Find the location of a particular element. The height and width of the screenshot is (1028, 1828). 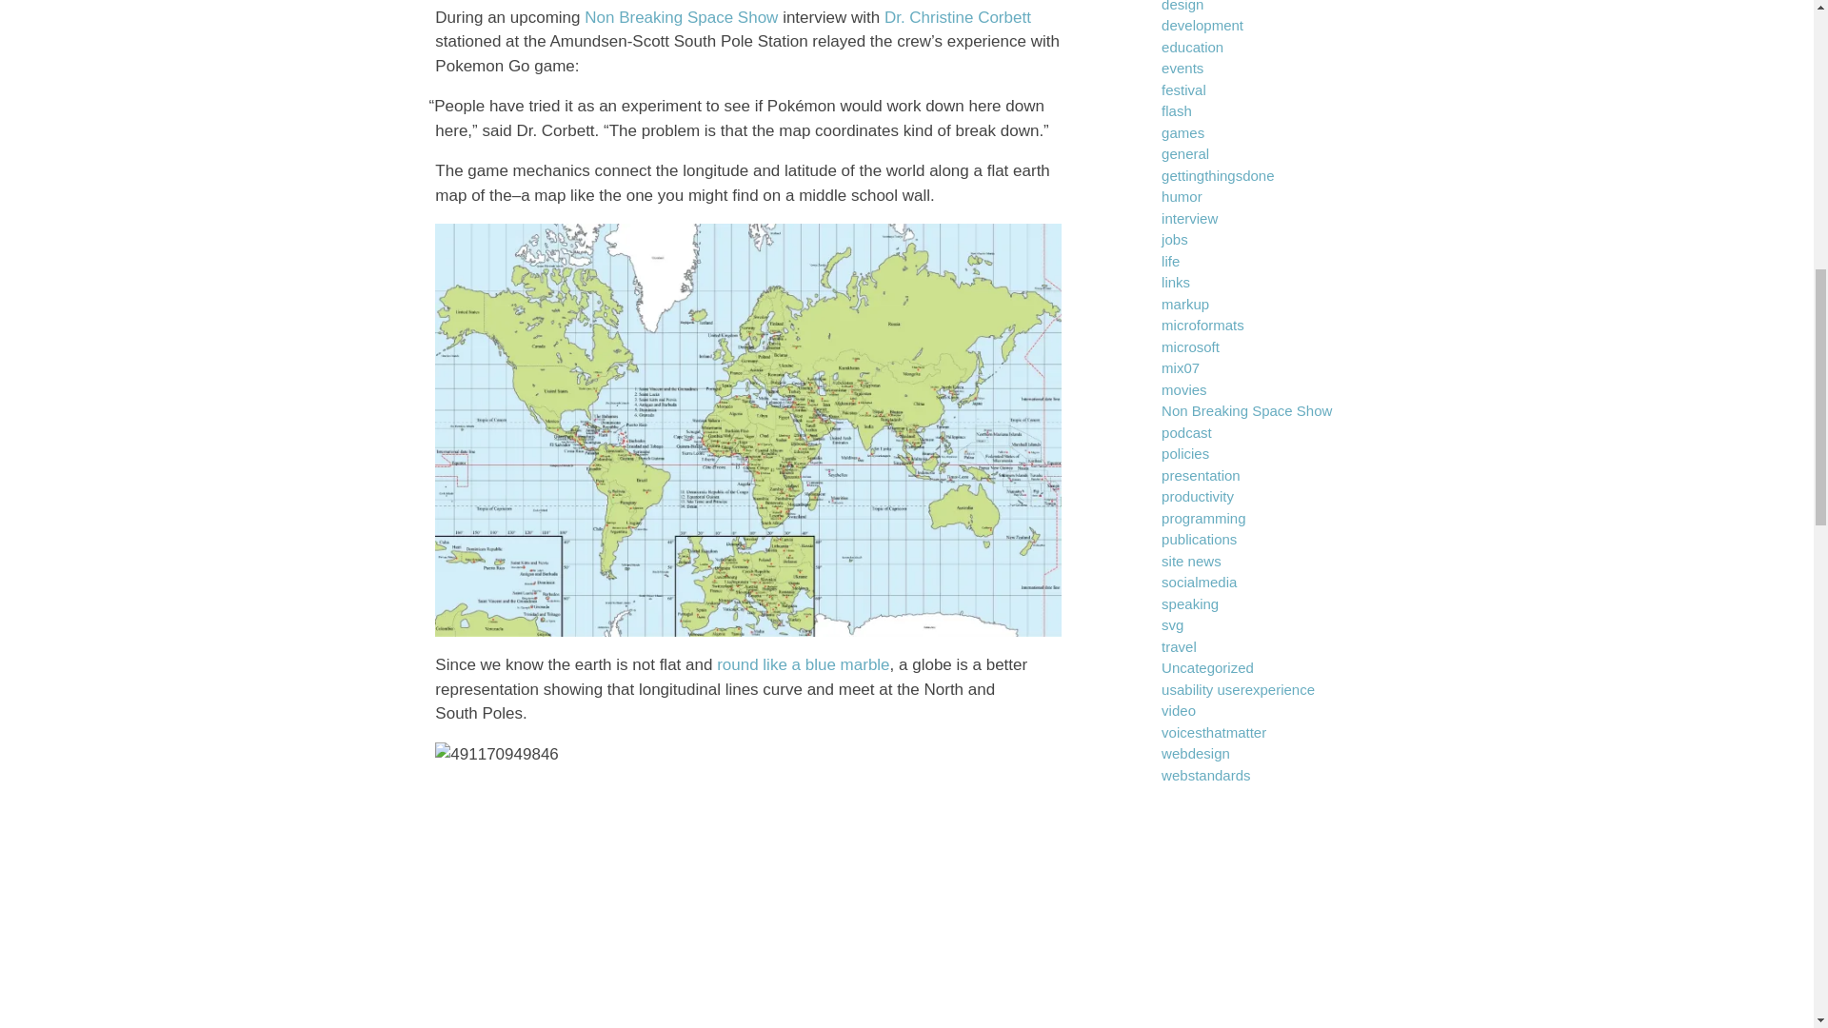

round like a blue marble is located at coordinates (802, 664).